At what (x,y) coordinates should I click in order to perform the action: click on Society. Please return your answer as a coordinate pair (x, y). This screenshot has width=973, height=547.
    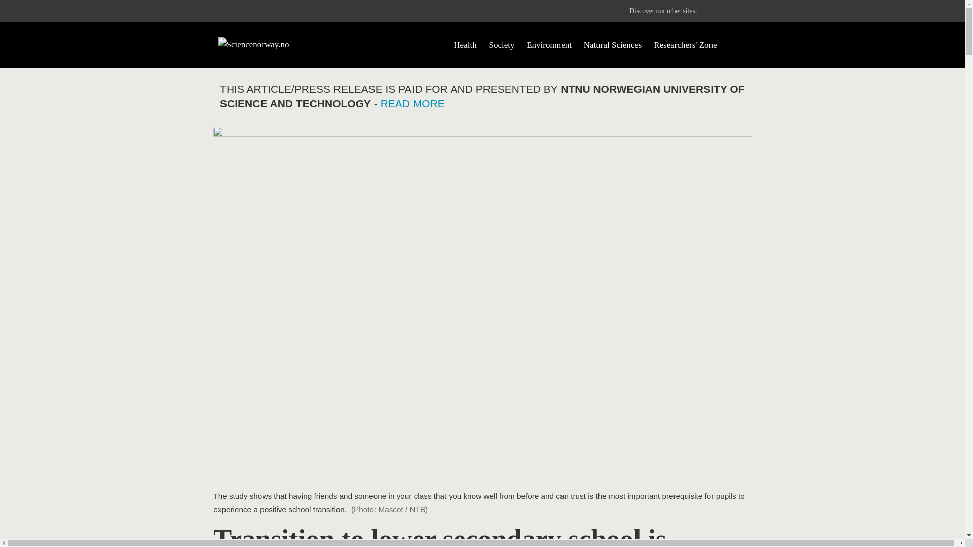
    Looking at the image, I should click on (501, 45).